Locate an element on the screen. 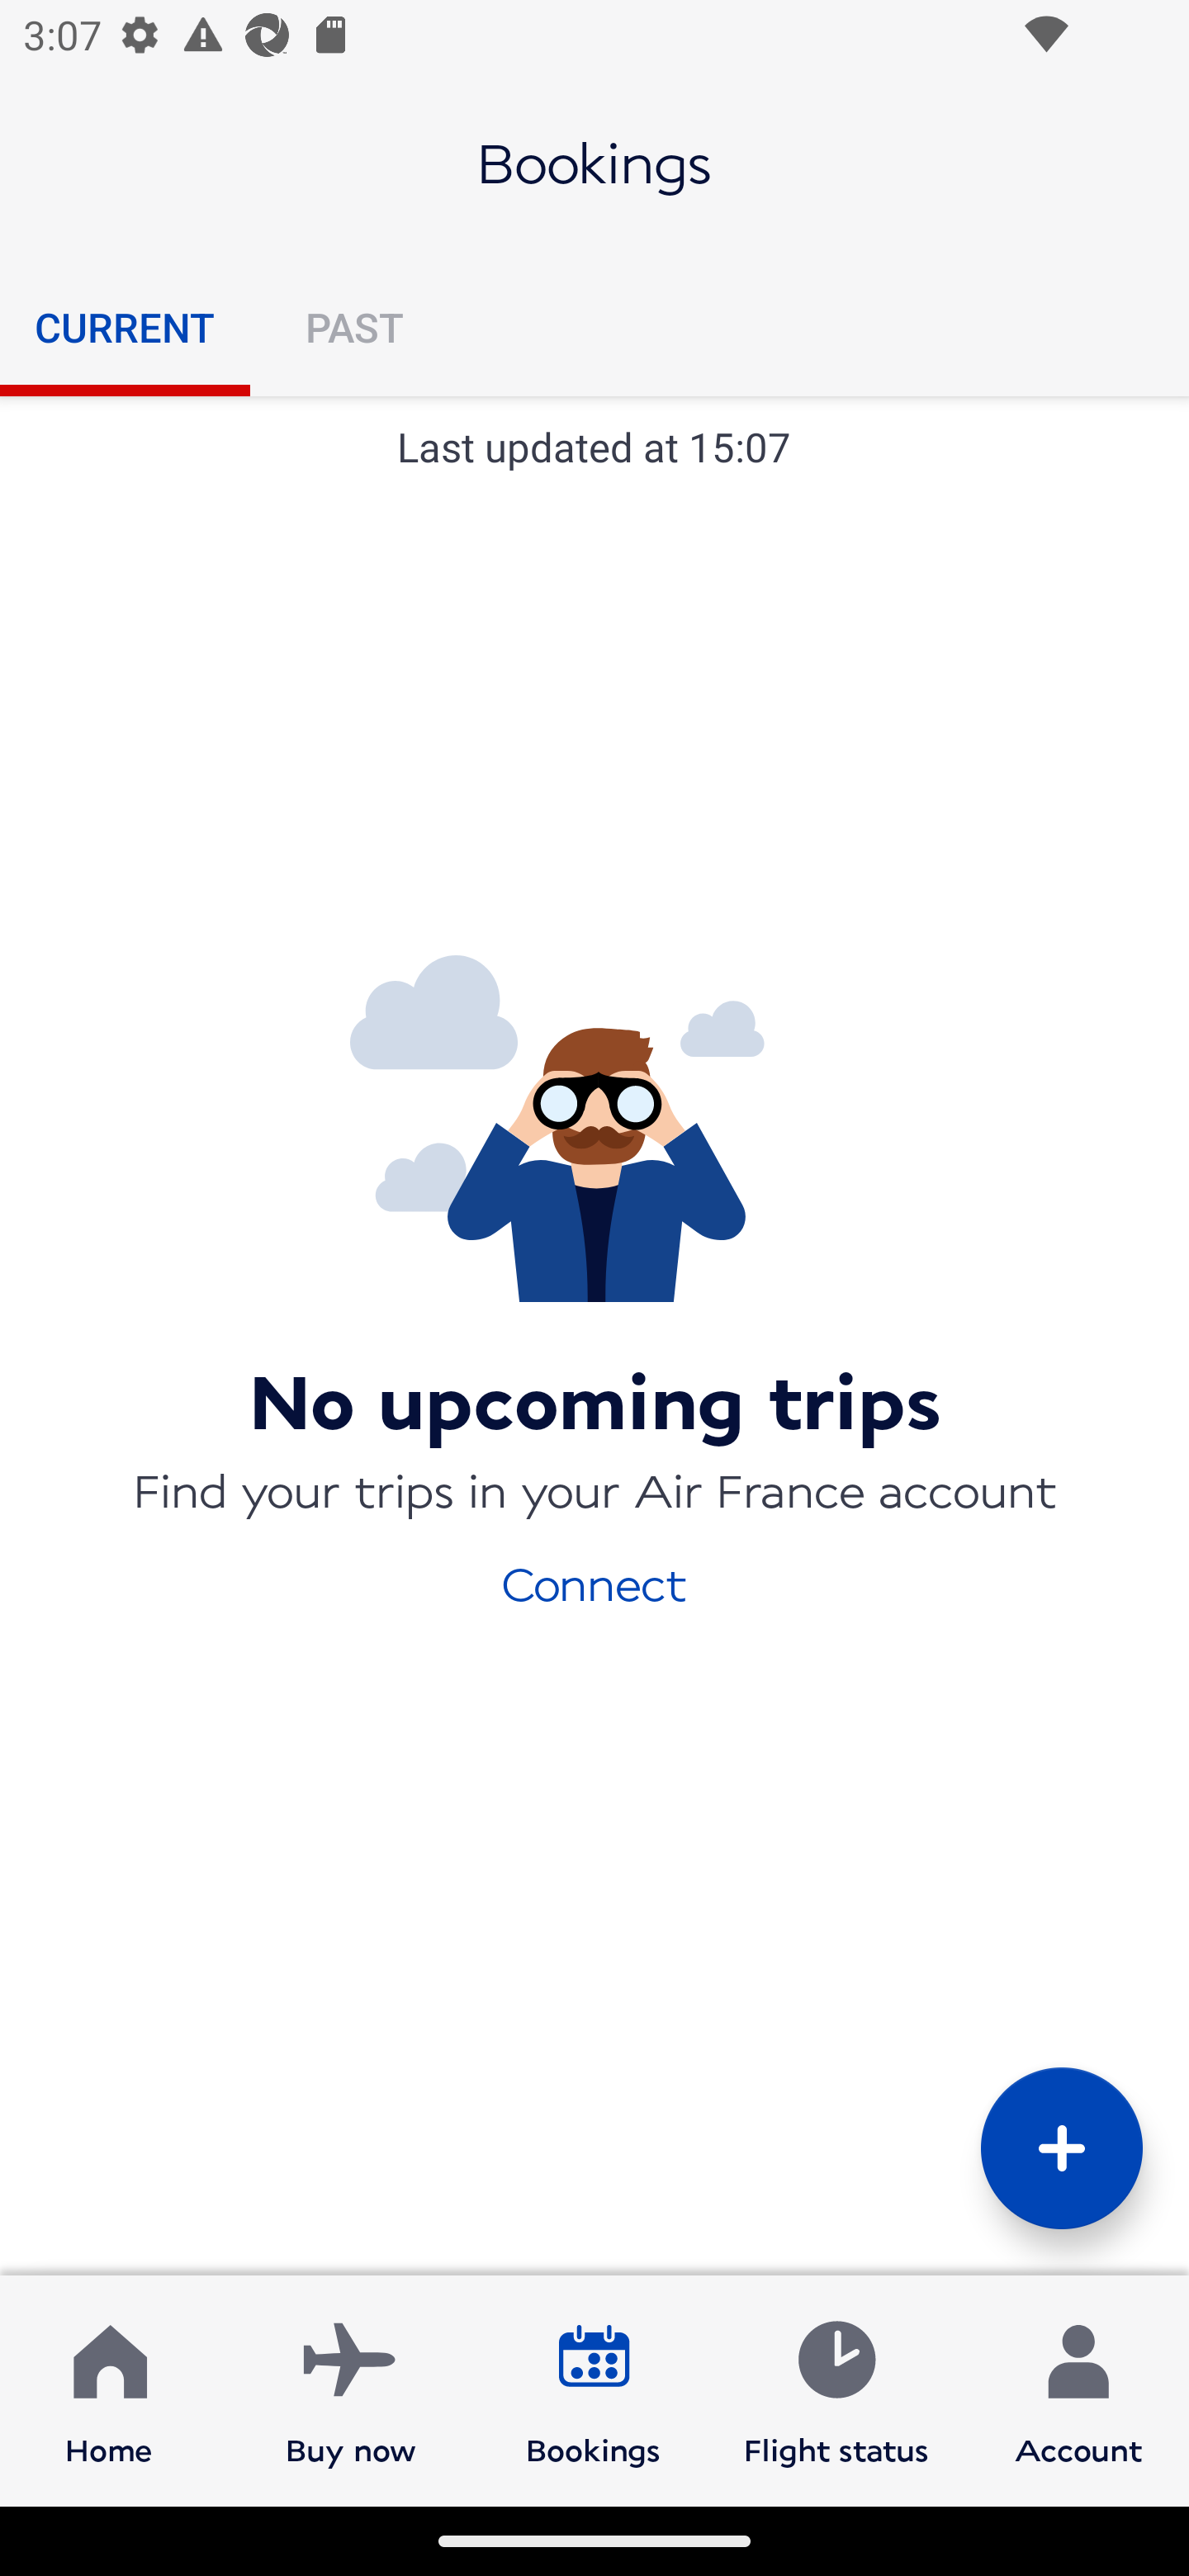 This screenshot has width=1189, height=2576. Connect is located at coordinates (594, 1582).